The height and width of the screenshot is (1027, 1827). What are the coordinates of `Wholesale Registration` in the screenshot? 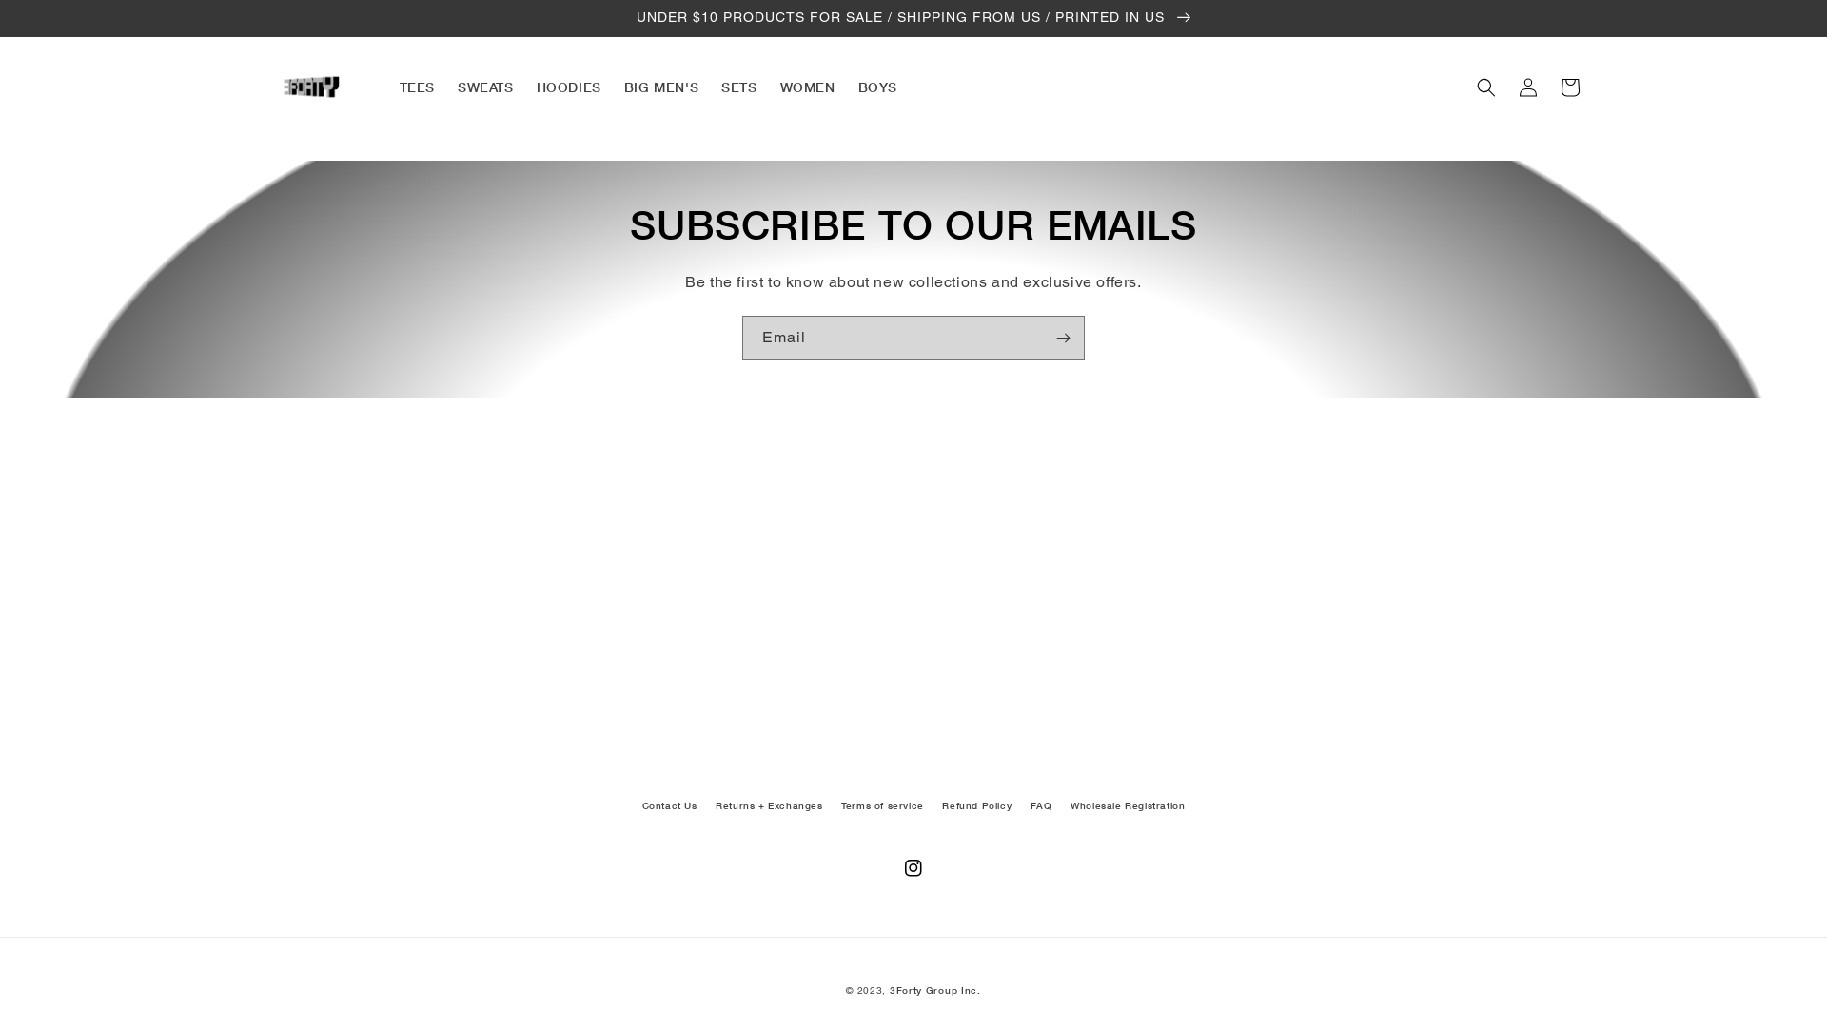 It's located at (1128, 805).